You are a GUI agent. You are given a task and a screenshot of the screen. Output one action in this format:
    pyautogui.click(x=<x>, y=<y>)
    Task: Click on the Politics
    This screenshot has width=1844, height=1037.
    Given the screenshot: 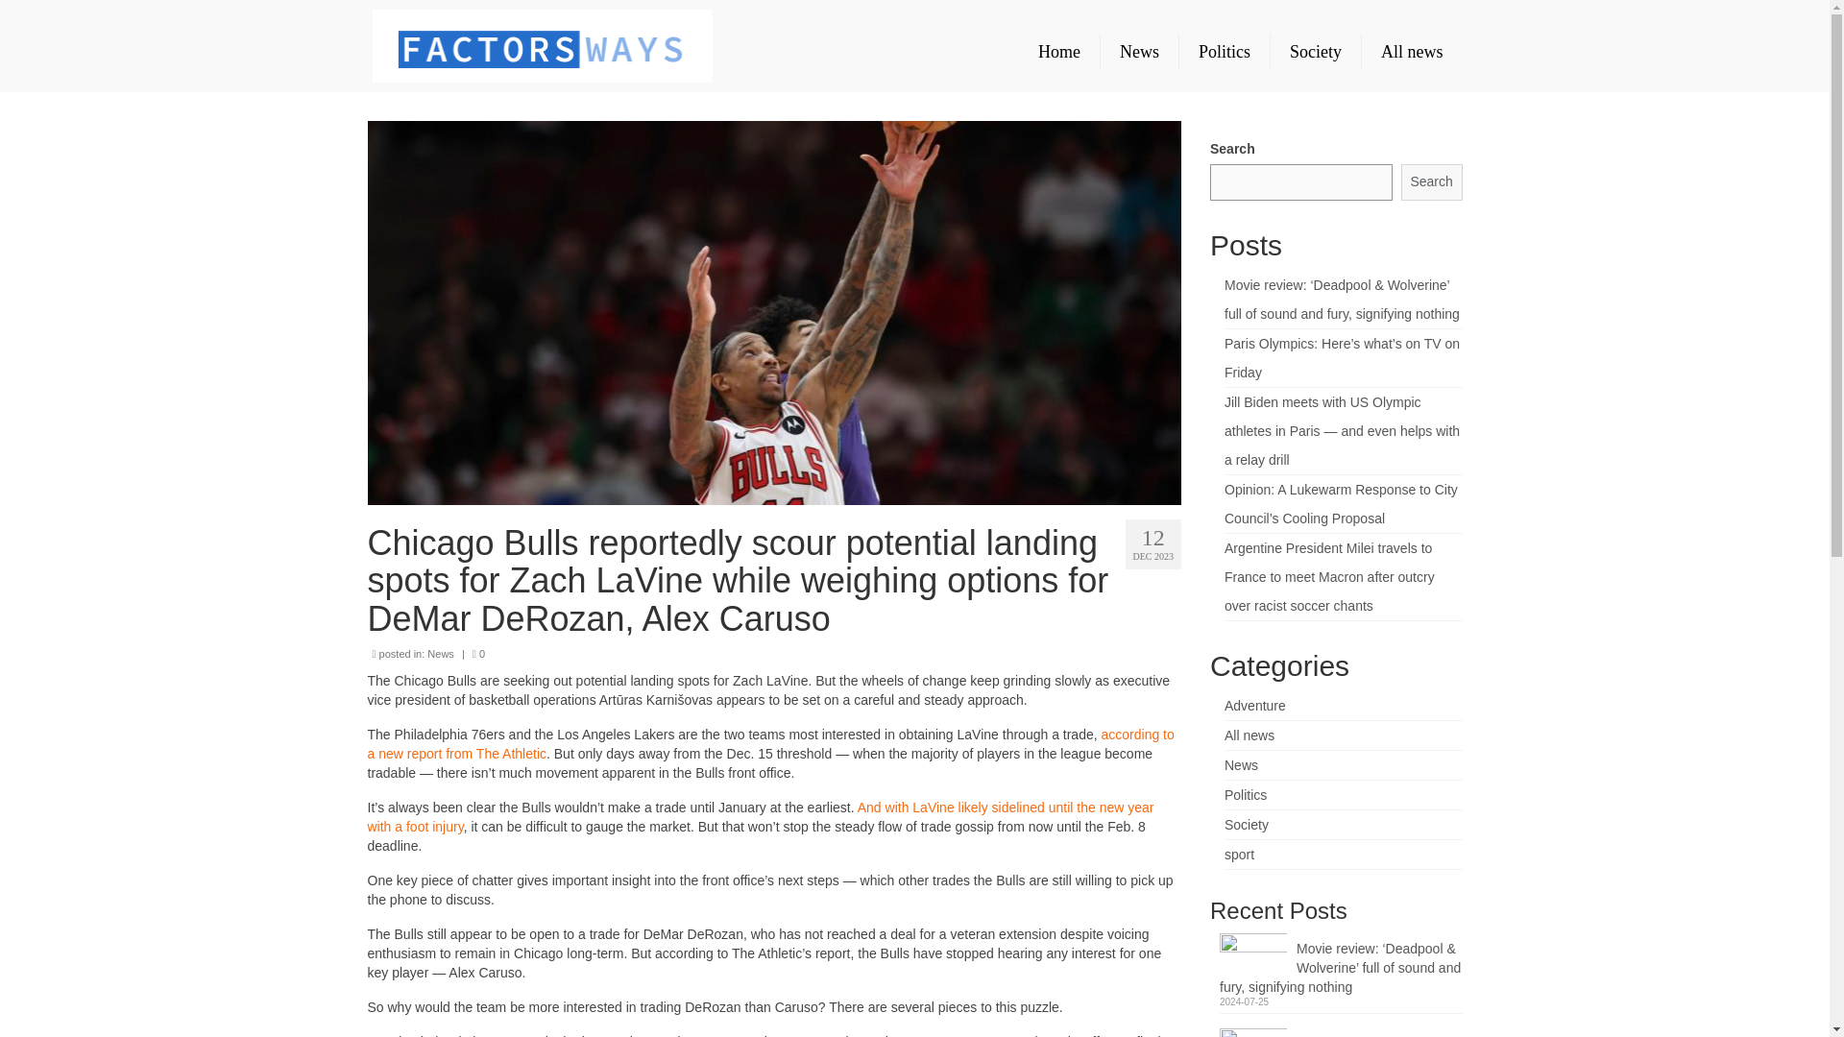 What is the action you would take?
    pyautogui.click(x=1225, y=52)
    